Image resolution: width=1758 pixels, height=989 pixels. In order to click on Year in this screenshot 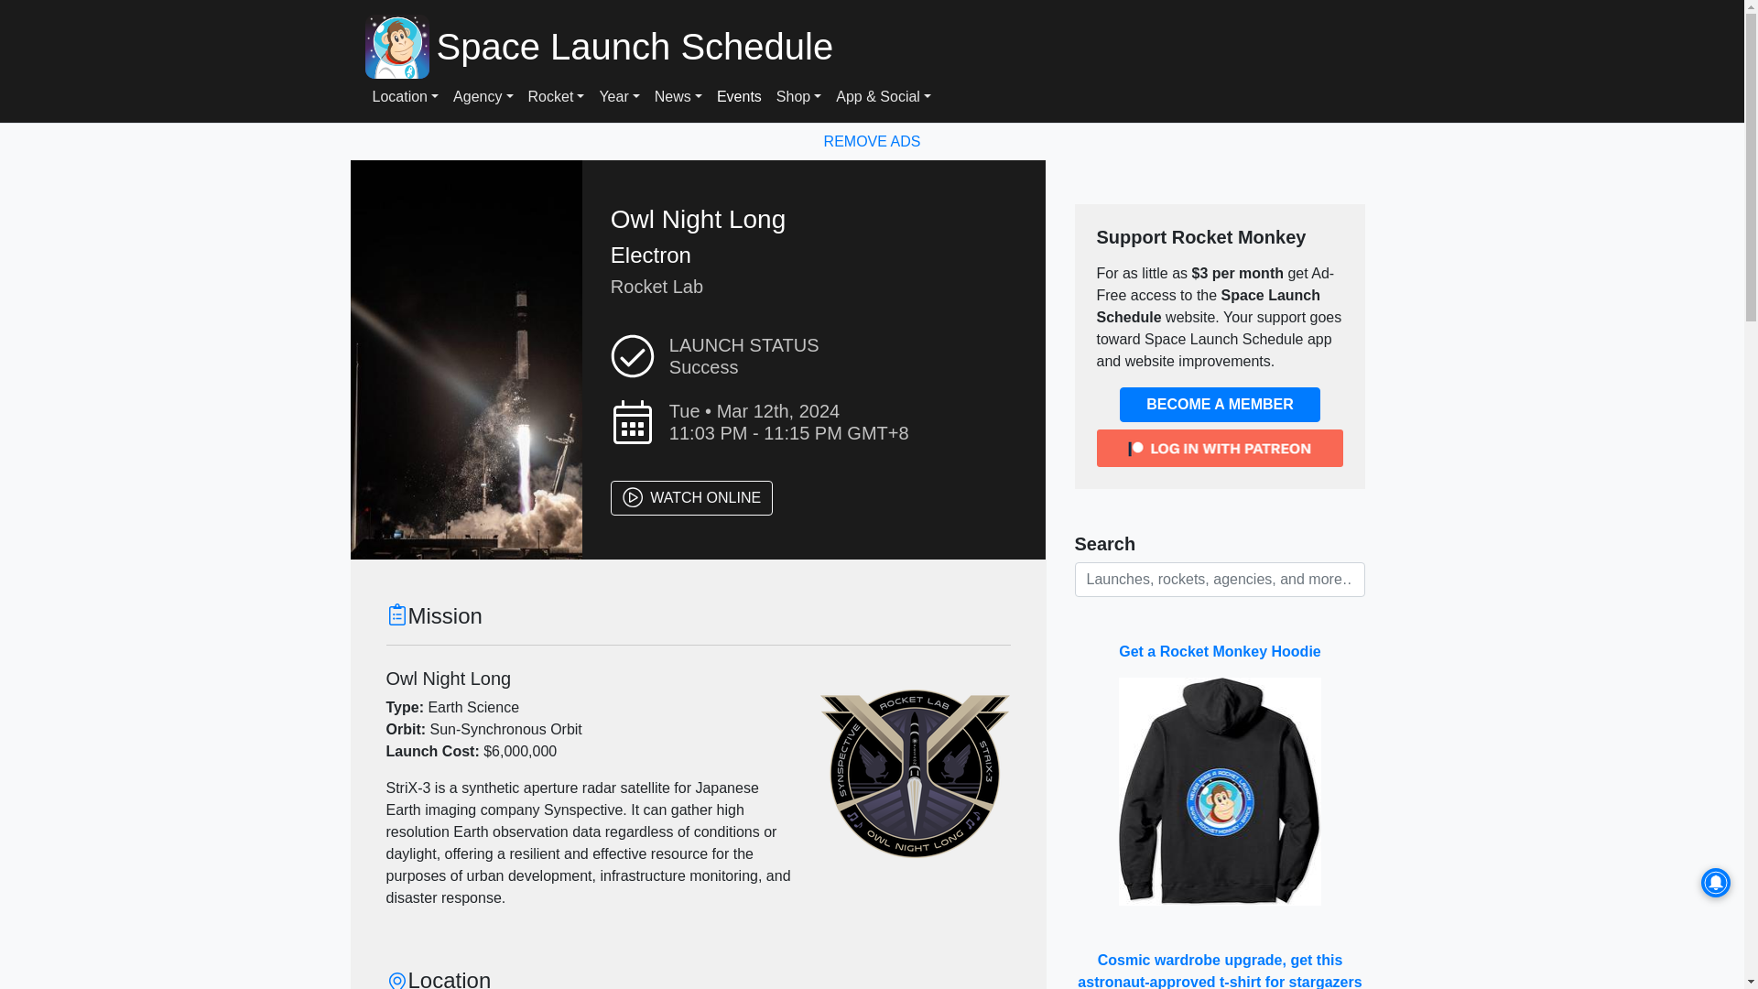, I will do `click(619, 97)`.